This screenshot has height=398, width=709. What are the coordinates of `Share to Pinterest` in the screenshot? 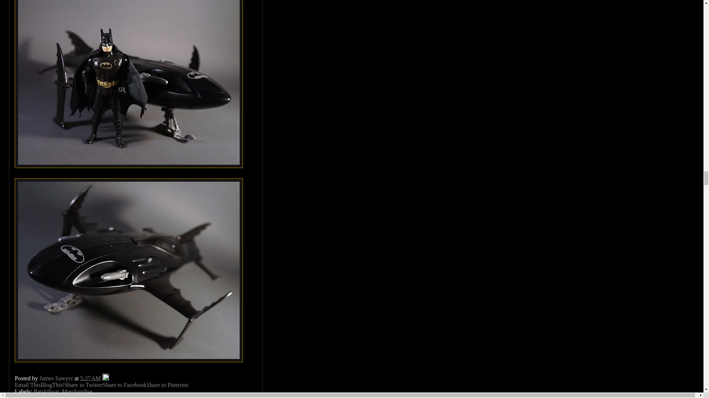 It's located at (168, 385).